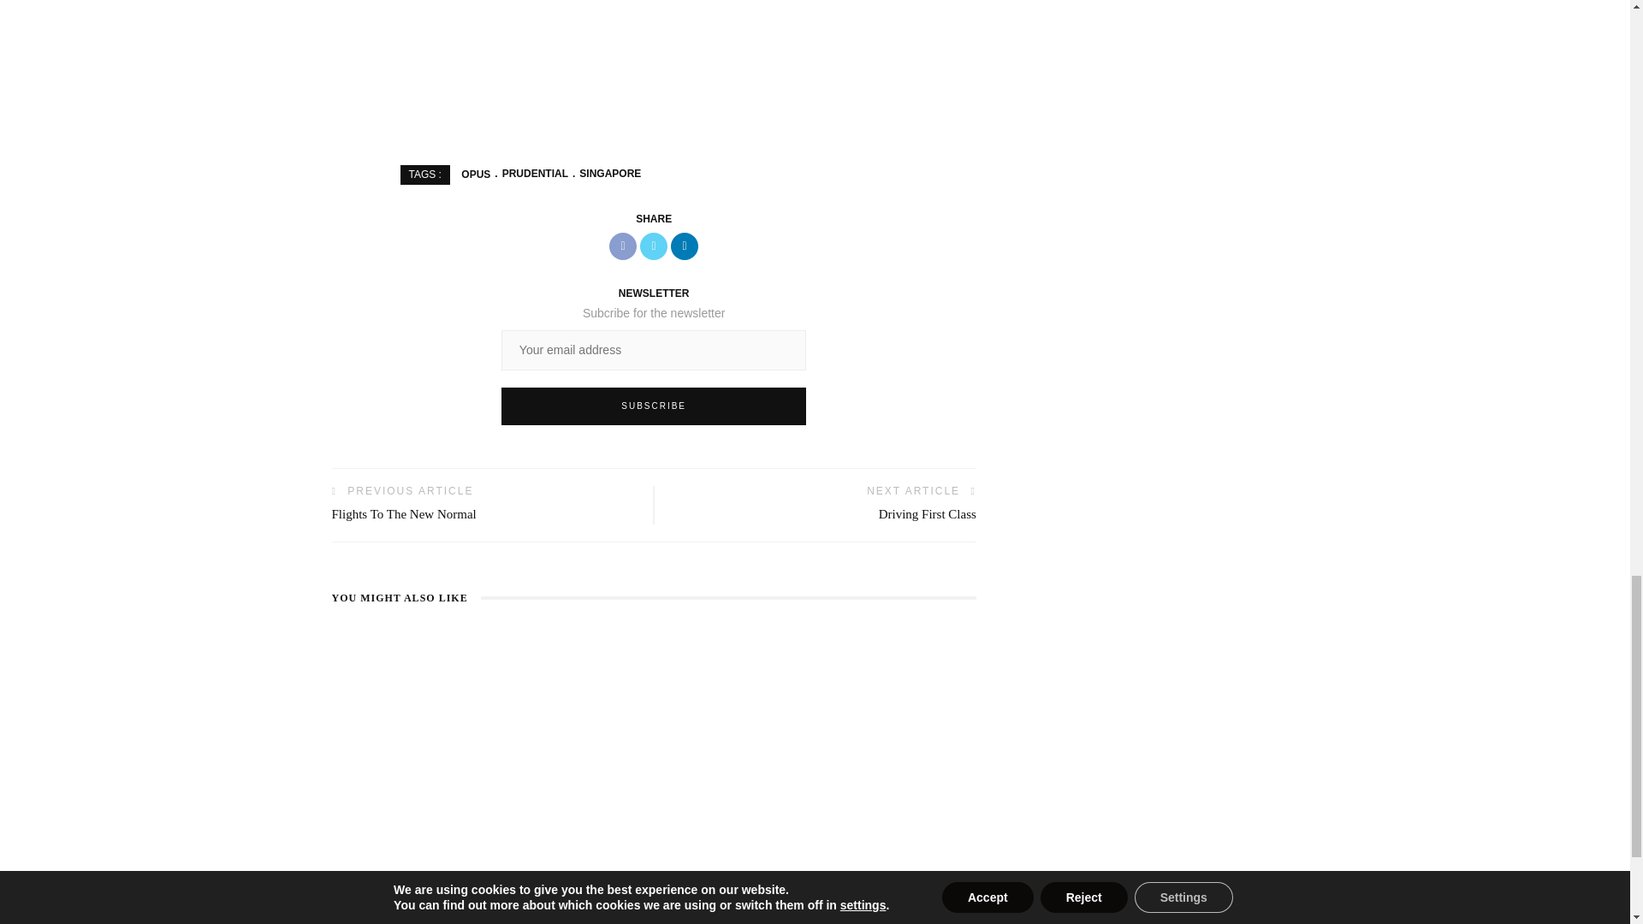 This screenshot has width=1643, height=924. Describe the element at coordinates (928, 513) in the screenshot. I see `Driving First Class` at that location.